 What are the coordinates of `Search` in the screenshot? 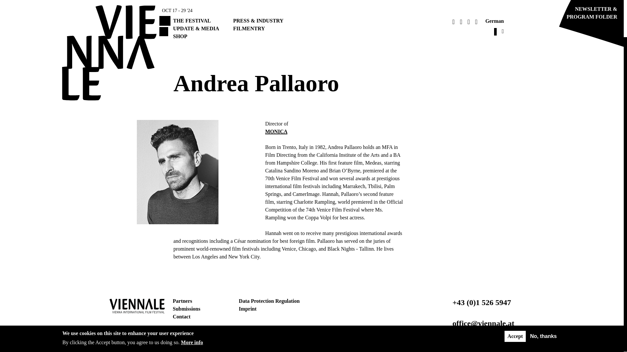 It's located at (383, 1).